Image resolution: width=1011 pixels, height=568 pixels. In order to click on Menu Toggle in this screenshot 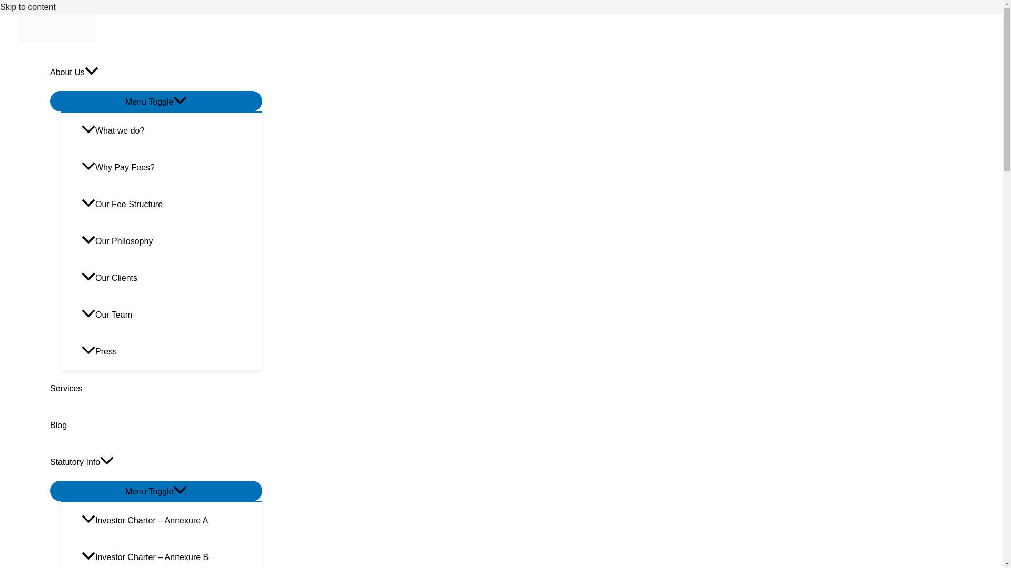, I will do `click(156, 101)`.